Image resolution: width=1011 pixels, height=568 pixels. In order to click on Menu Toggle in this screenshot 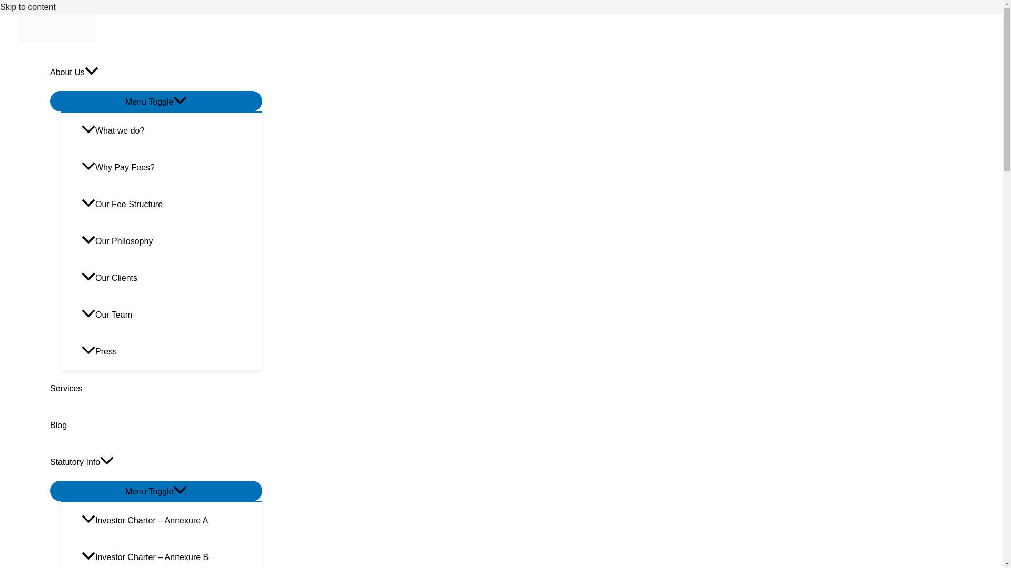, I will do `click(156, 101)`.